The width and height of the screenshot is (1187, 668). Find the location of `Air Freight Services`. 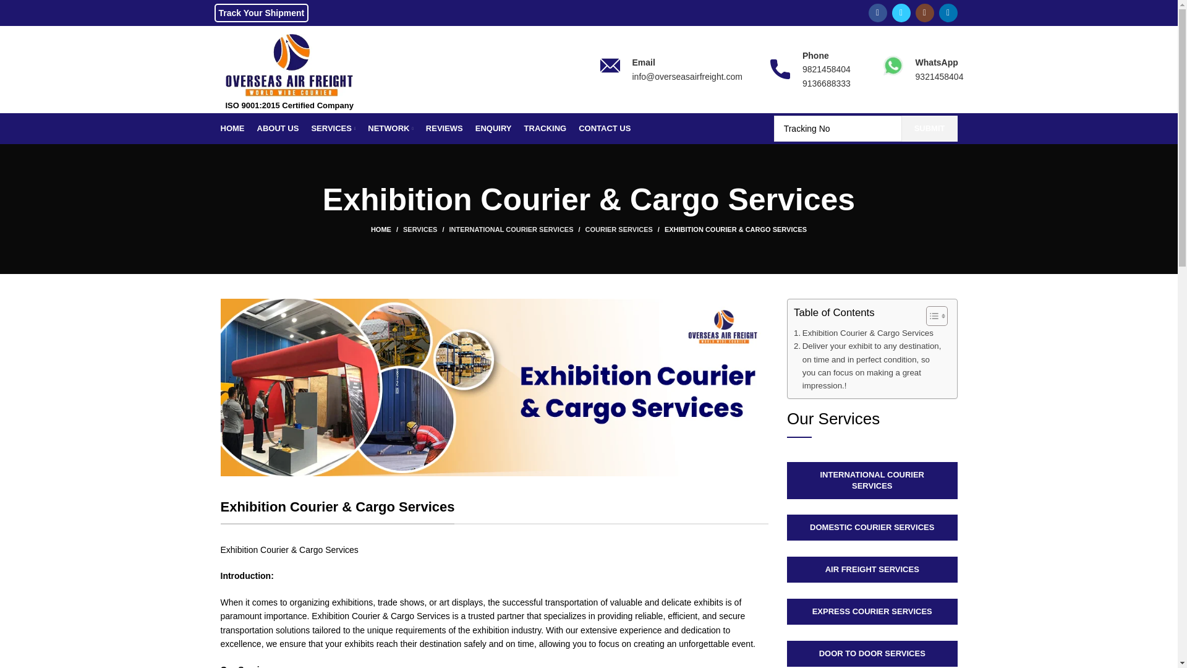

Air Freight Services is located at coordinates (872, 569).